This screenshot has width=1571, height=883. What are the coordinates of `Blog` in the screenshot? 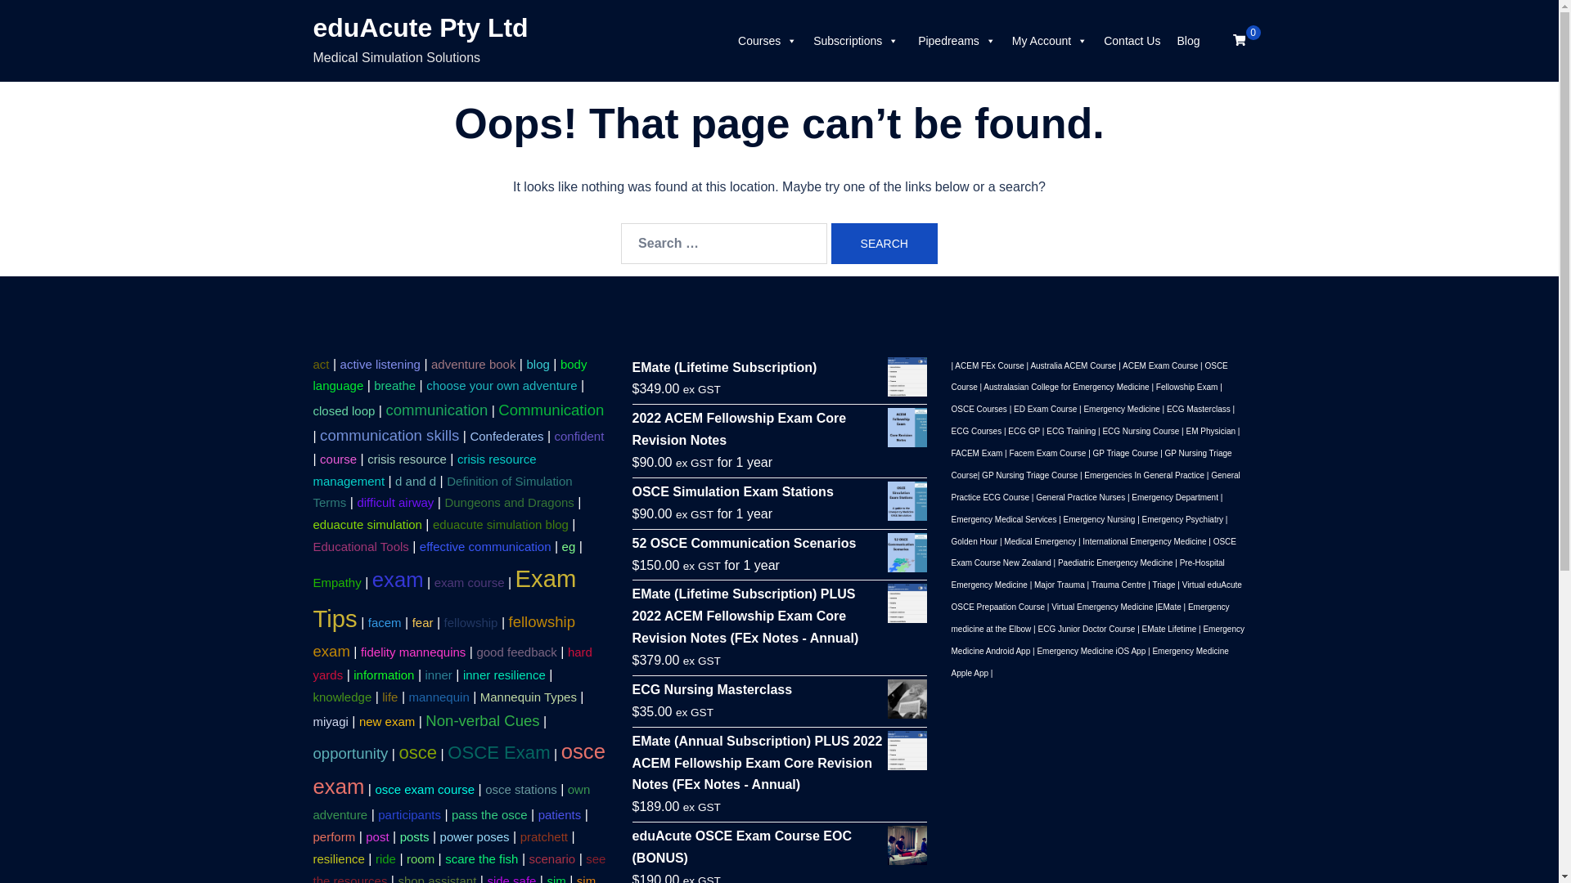 It's located at (1188, 41).